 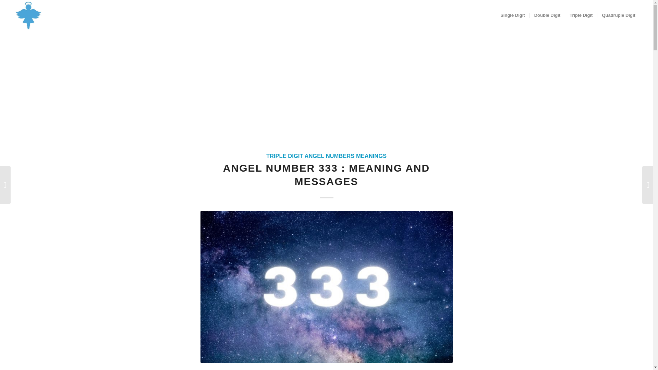 I want to click on Double Digit, so click(x=547, y=15).